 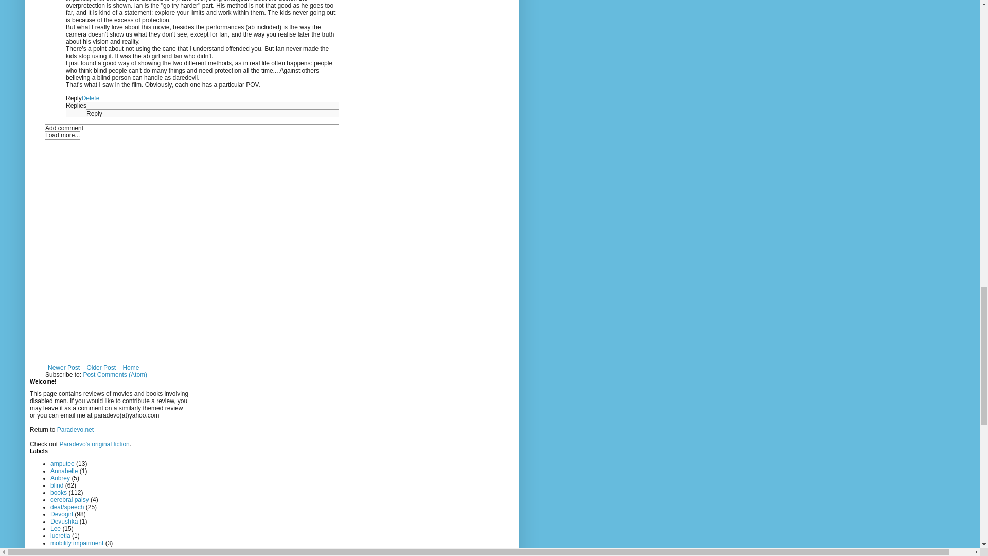 I want to click on Reply, so click(x=74, y=98).